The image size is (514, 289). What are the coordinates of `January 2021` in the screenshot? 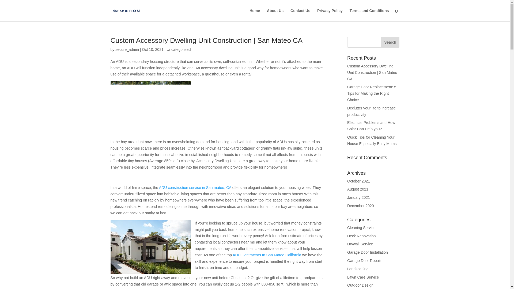 It's located at (359, 197).